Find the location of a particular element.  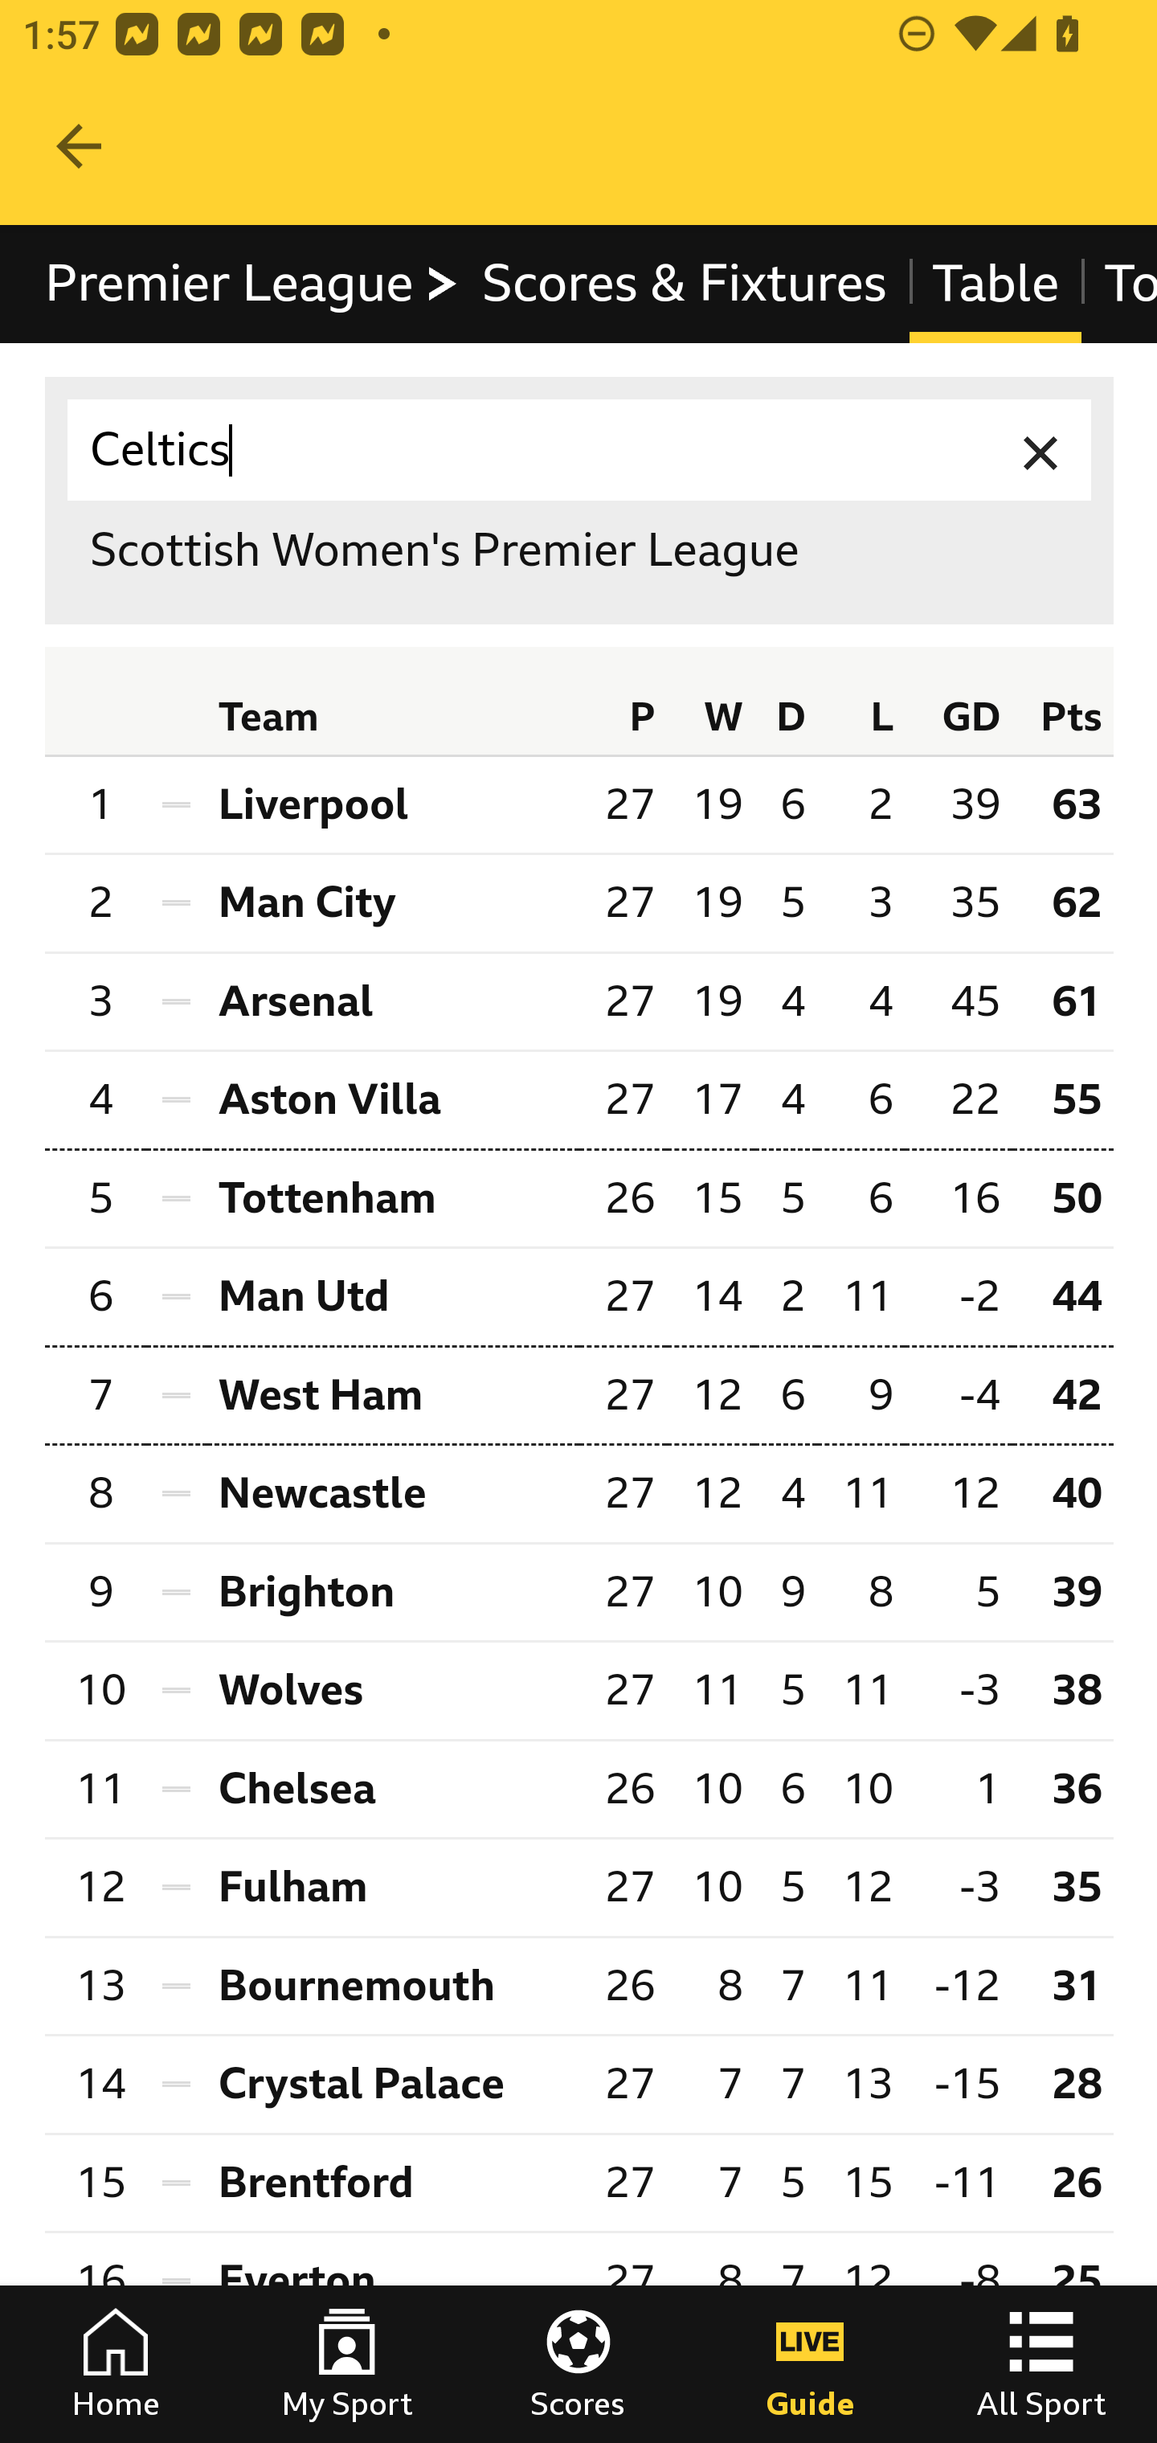

Man Utd Manchester United is located at coordinates (393, 1297).